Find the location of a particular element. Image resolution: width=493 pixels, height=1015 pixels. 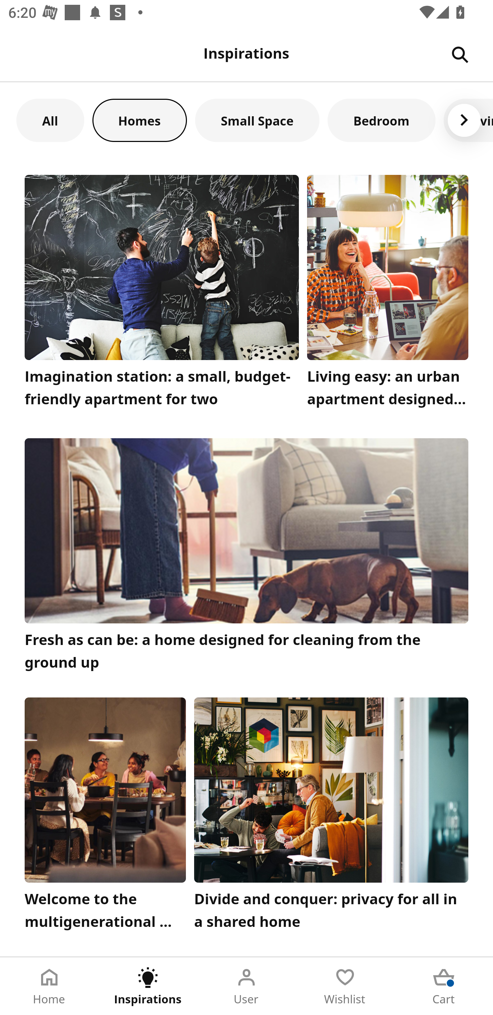

Inspirations
Tab 2 of 5 is located at coordinates (148, 986).